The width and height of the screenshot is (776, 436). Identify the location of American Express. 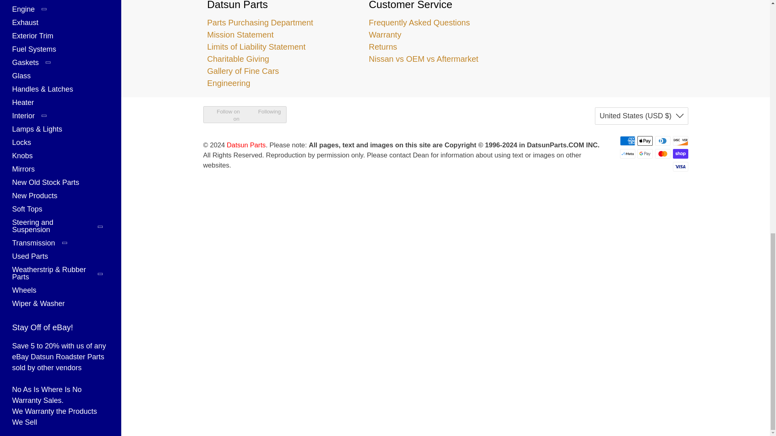
(628, 140).